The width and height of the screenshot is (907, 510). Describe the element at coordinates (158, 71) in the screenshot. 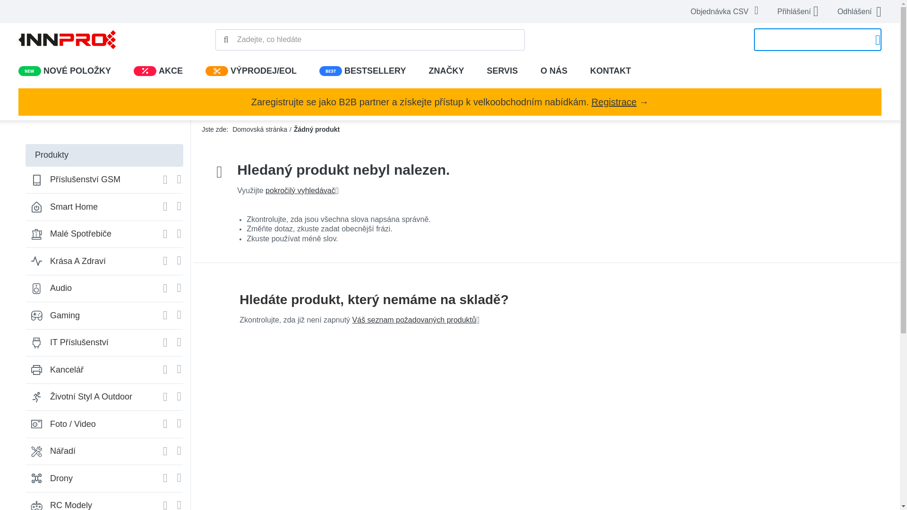

I see `AKCE` at that location.